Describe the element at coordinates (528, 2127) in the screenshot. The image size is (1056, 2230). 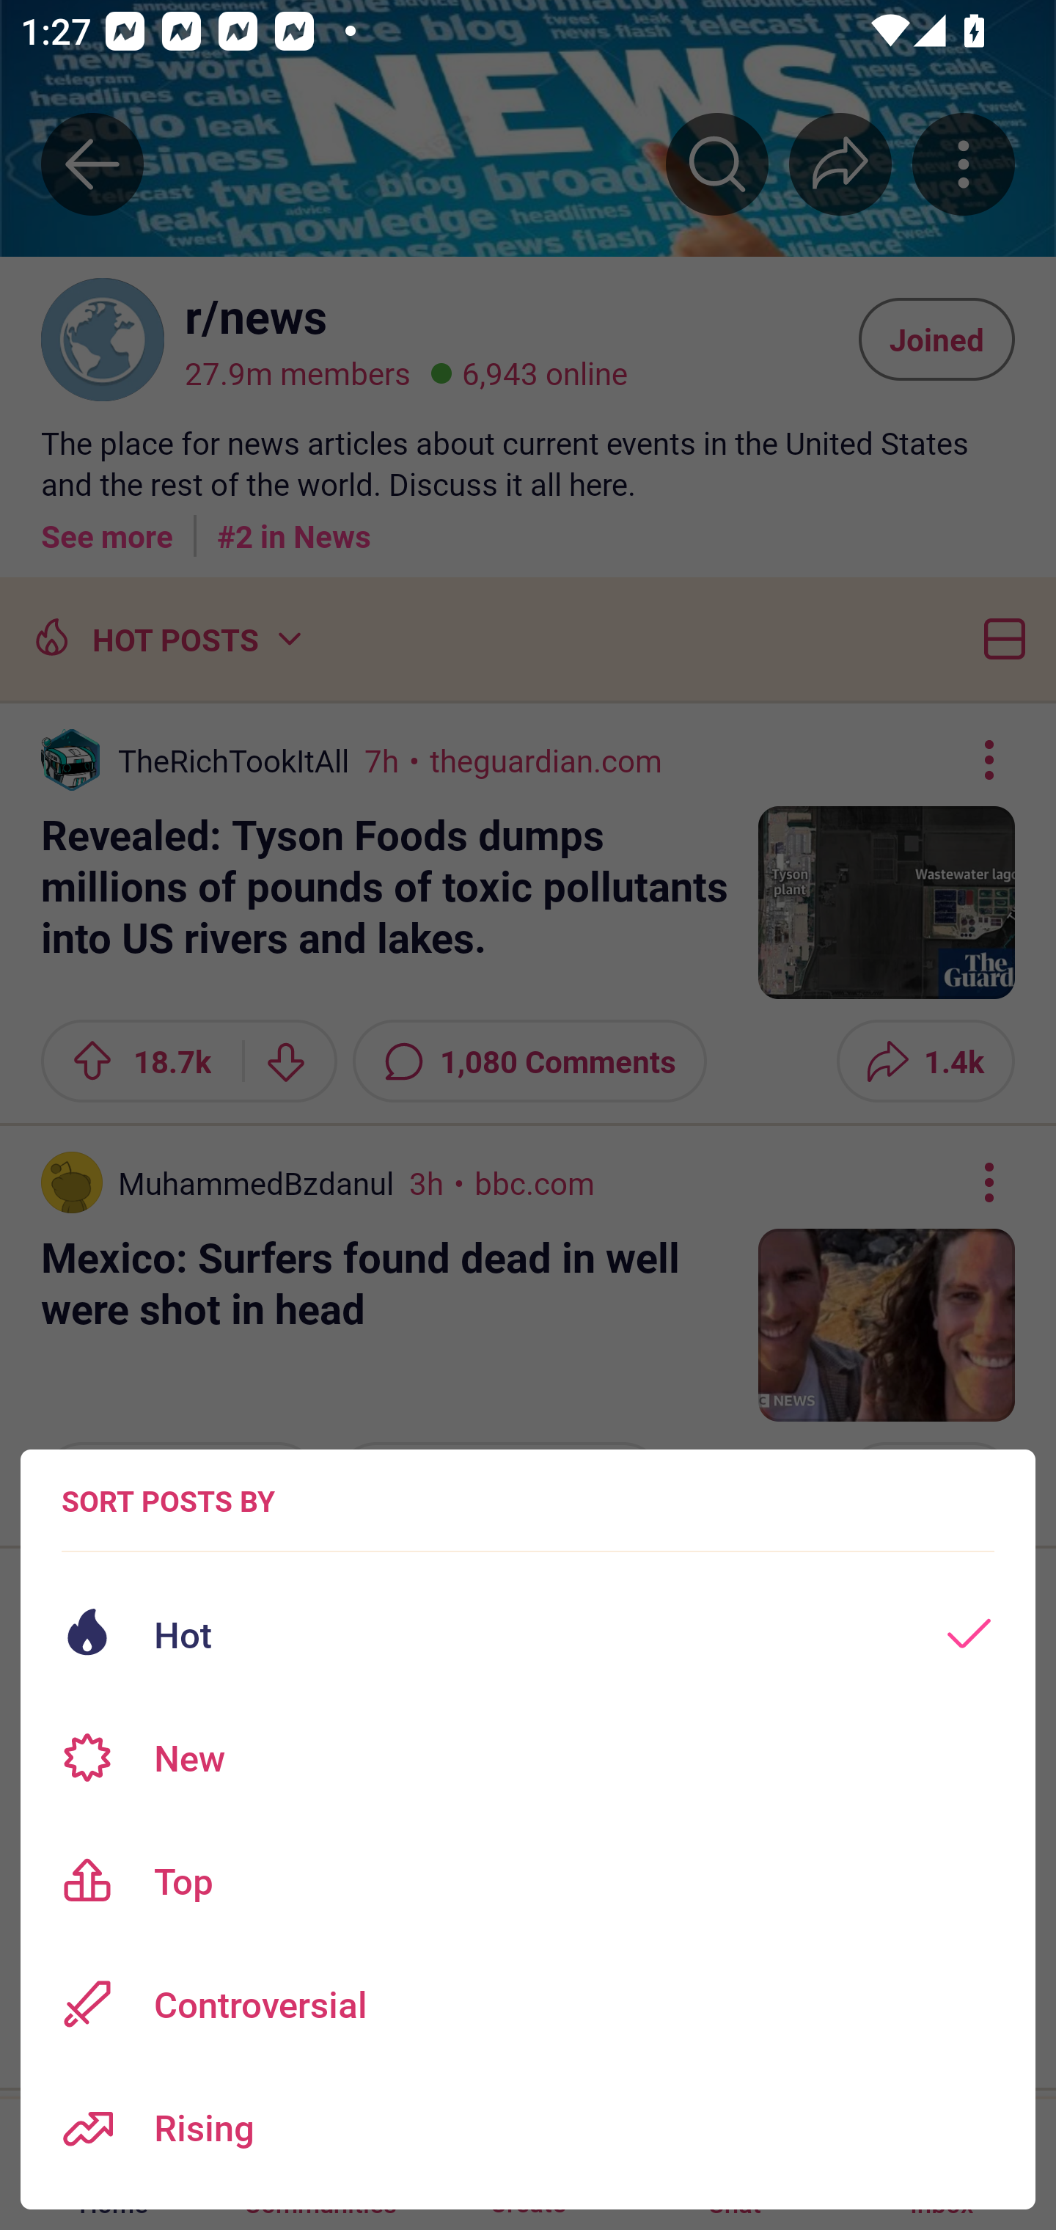
I see `Rising` at that location.